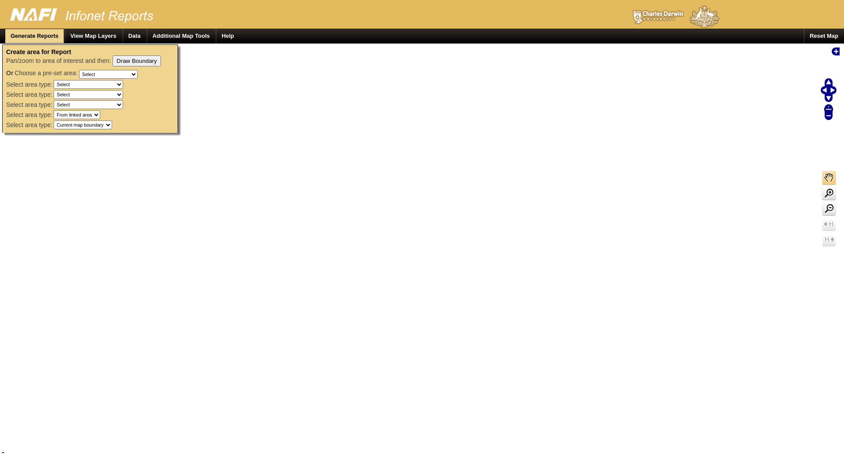 This screenshot has height=475, width=844. I want to click on Navigate to next screen, so click(830, 240).